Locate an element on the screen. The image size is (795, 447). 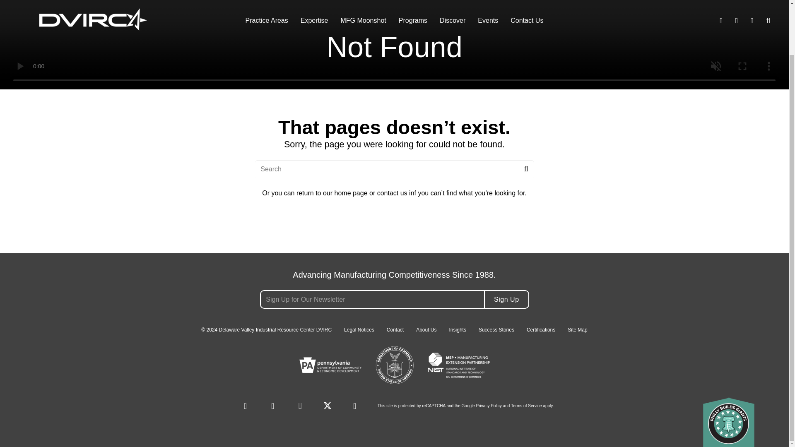
Sign Up is located at coordinates (506, 299).